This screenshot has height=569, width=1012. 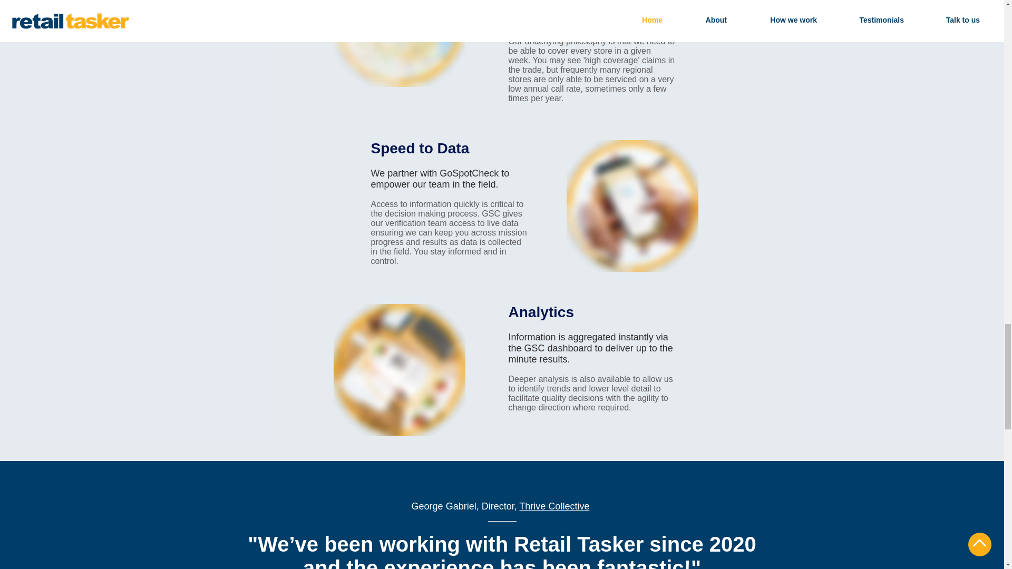 What do you see at coordinates (631, 205) in the screenshot?
I see `interact.png` at bounding box center [631, 205].